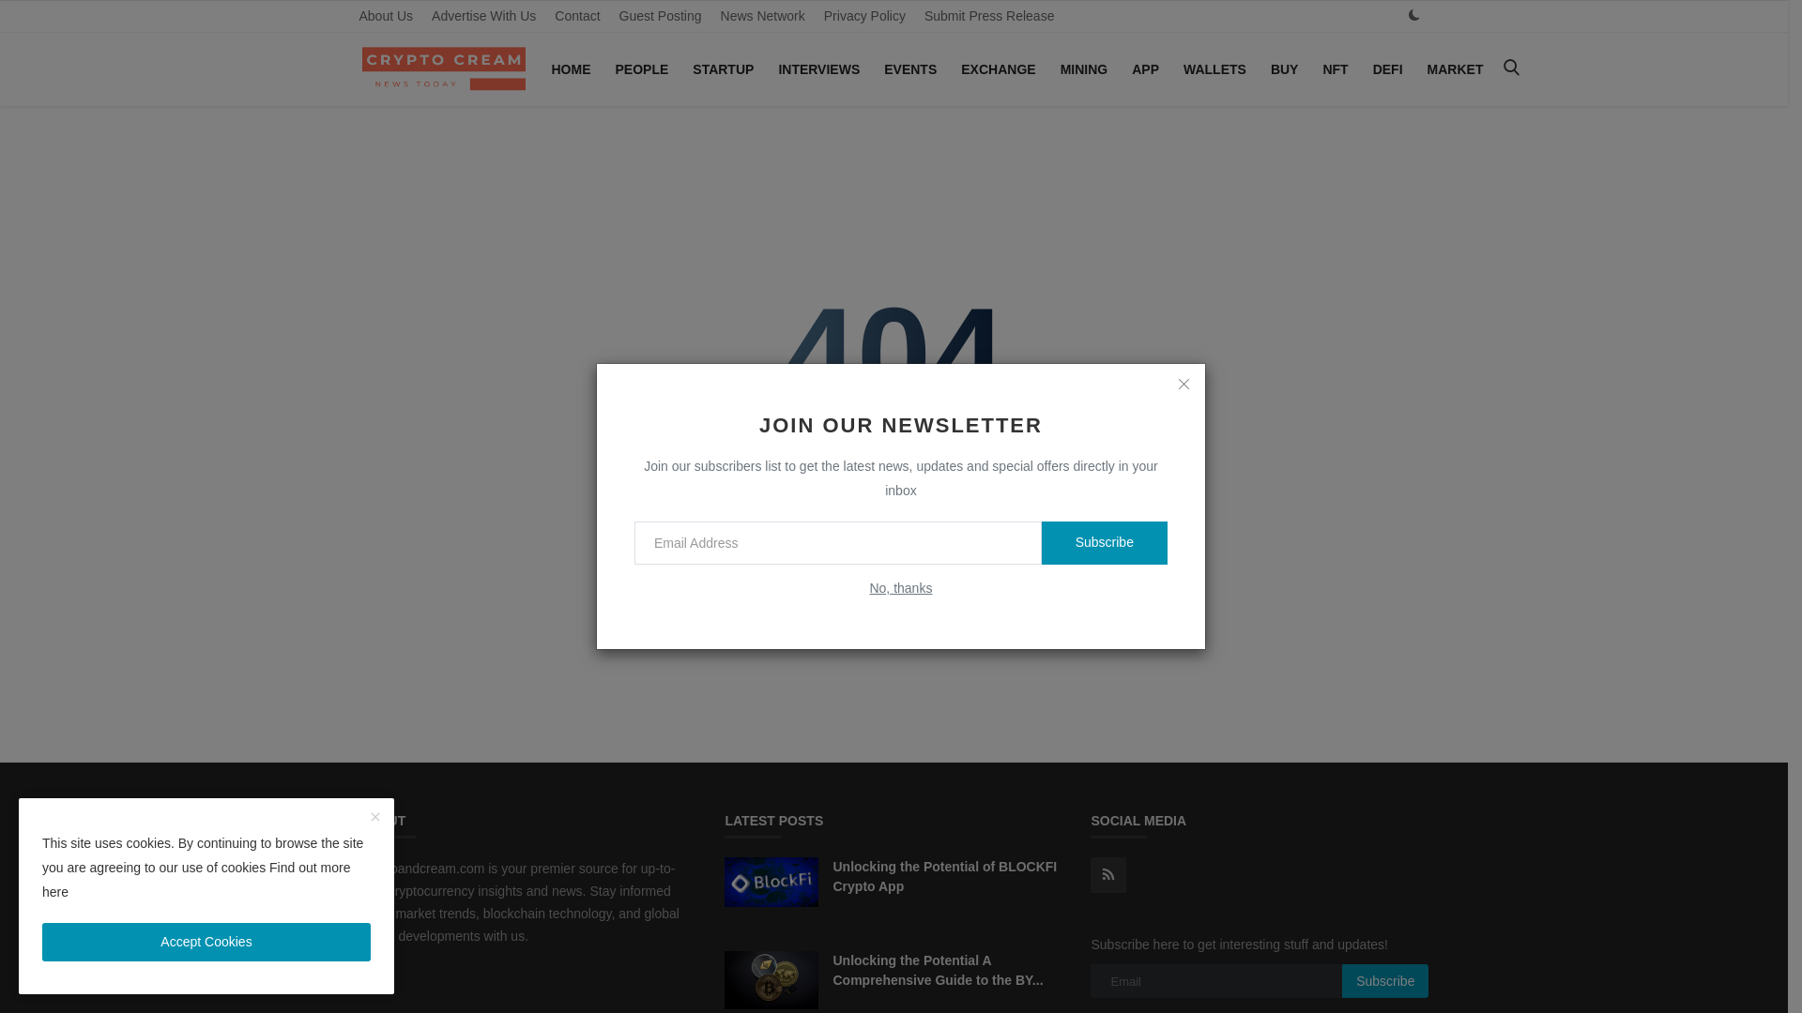 This screenshot has width=1802, height=1013. Describe the element at coordinates (661, 16) in the screenshot. I see `Guest Posting` at that location.